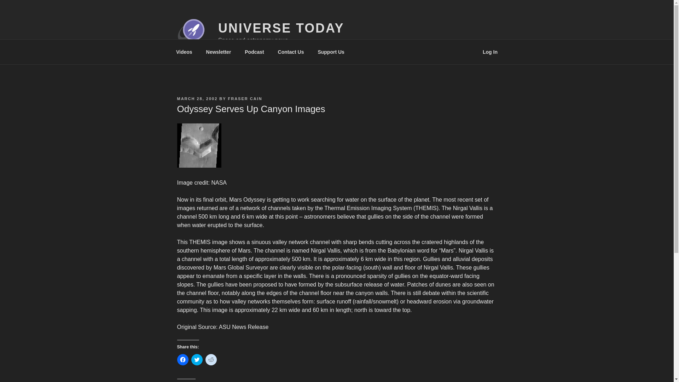 This screenshot has width=679, height=382. I want to click on Click to share on Twitter, so click(197, 359).